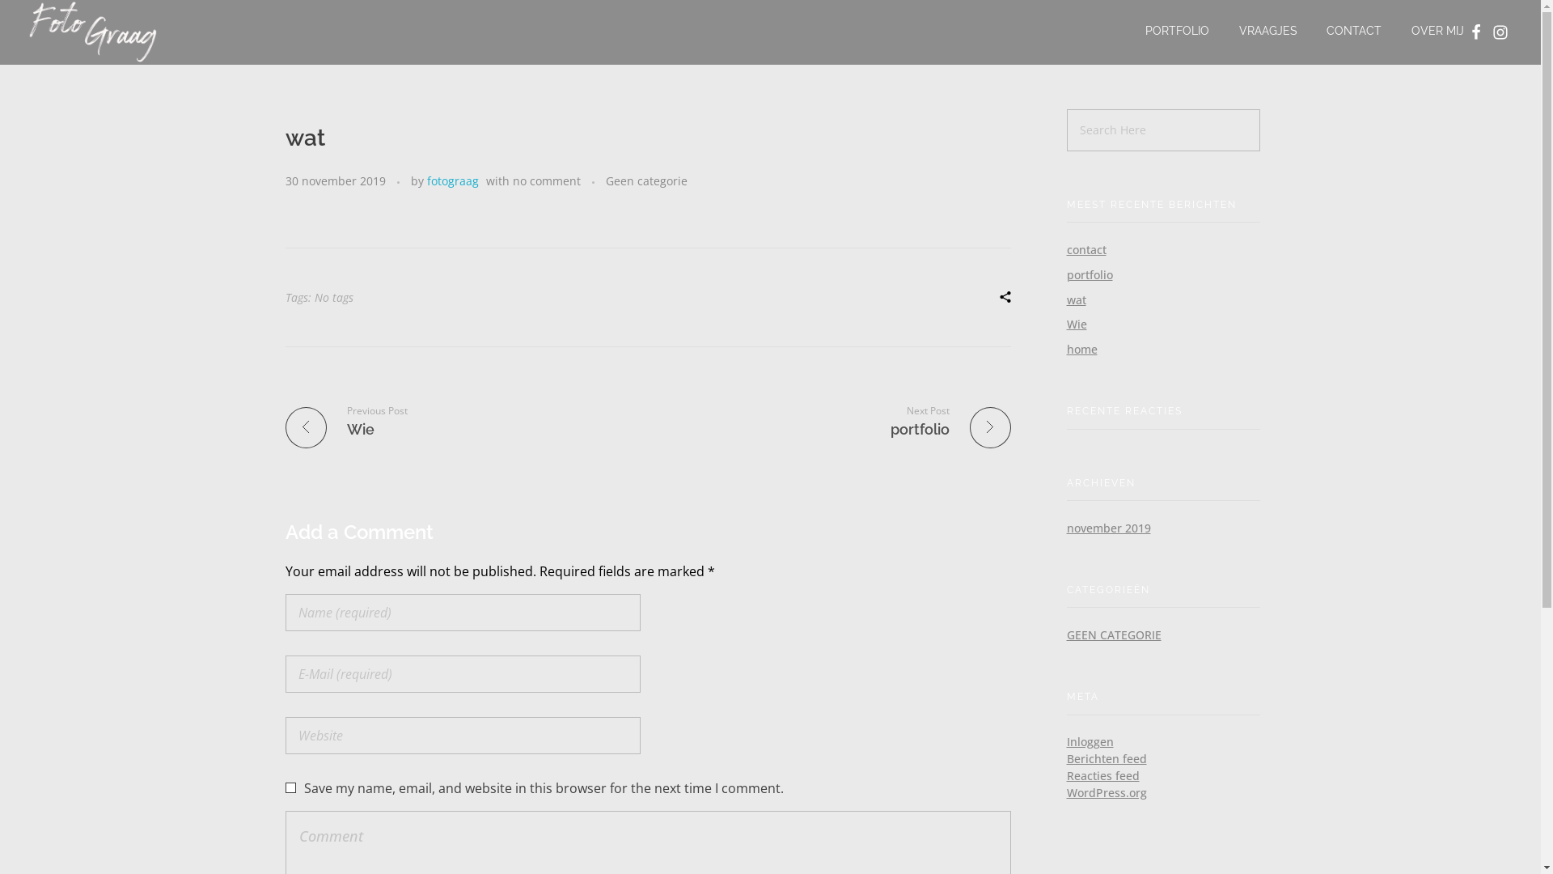 The image size is (1553, 874). What do you see at coordinates (1076, 299) in the screenshot?
I see `wat` at bounding box center [1076, 299].